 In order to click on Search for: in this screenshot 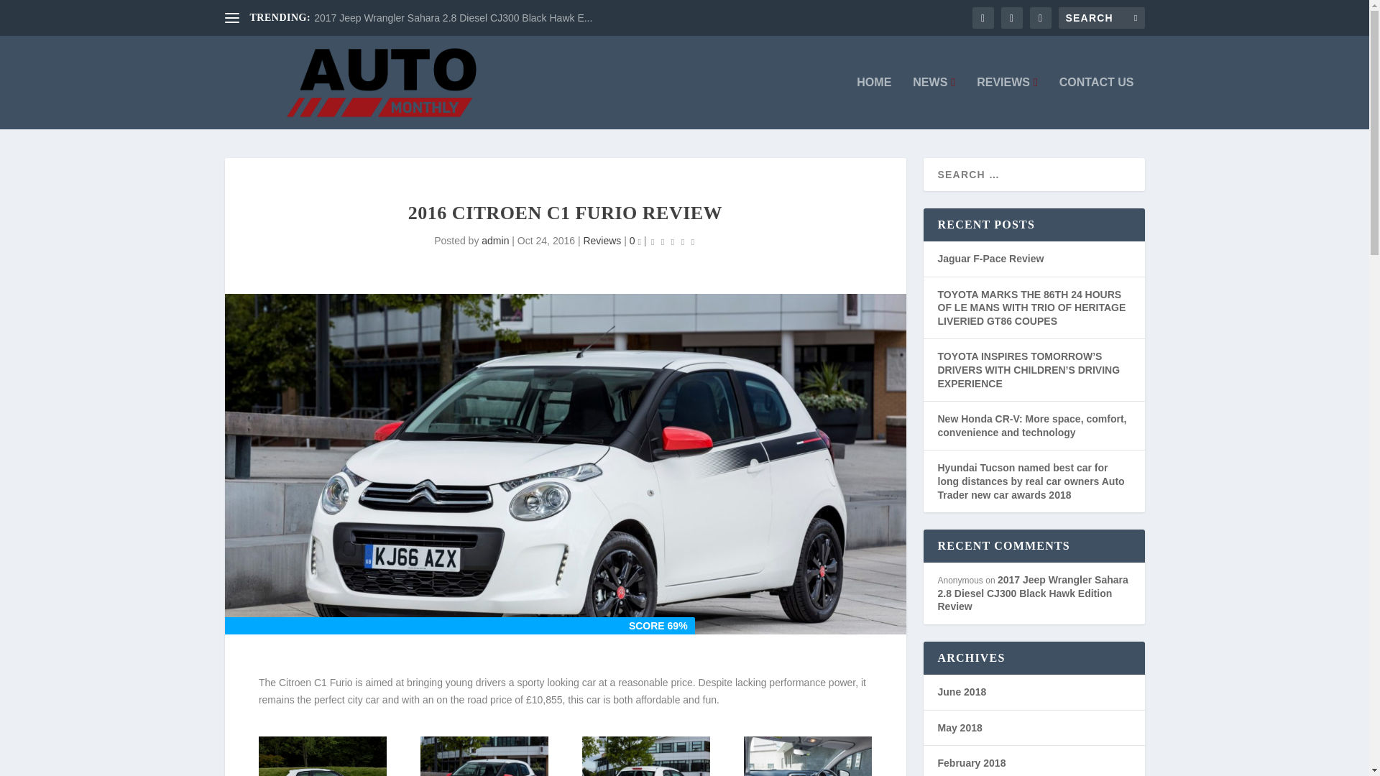, I will do `click(1101, 17)`.